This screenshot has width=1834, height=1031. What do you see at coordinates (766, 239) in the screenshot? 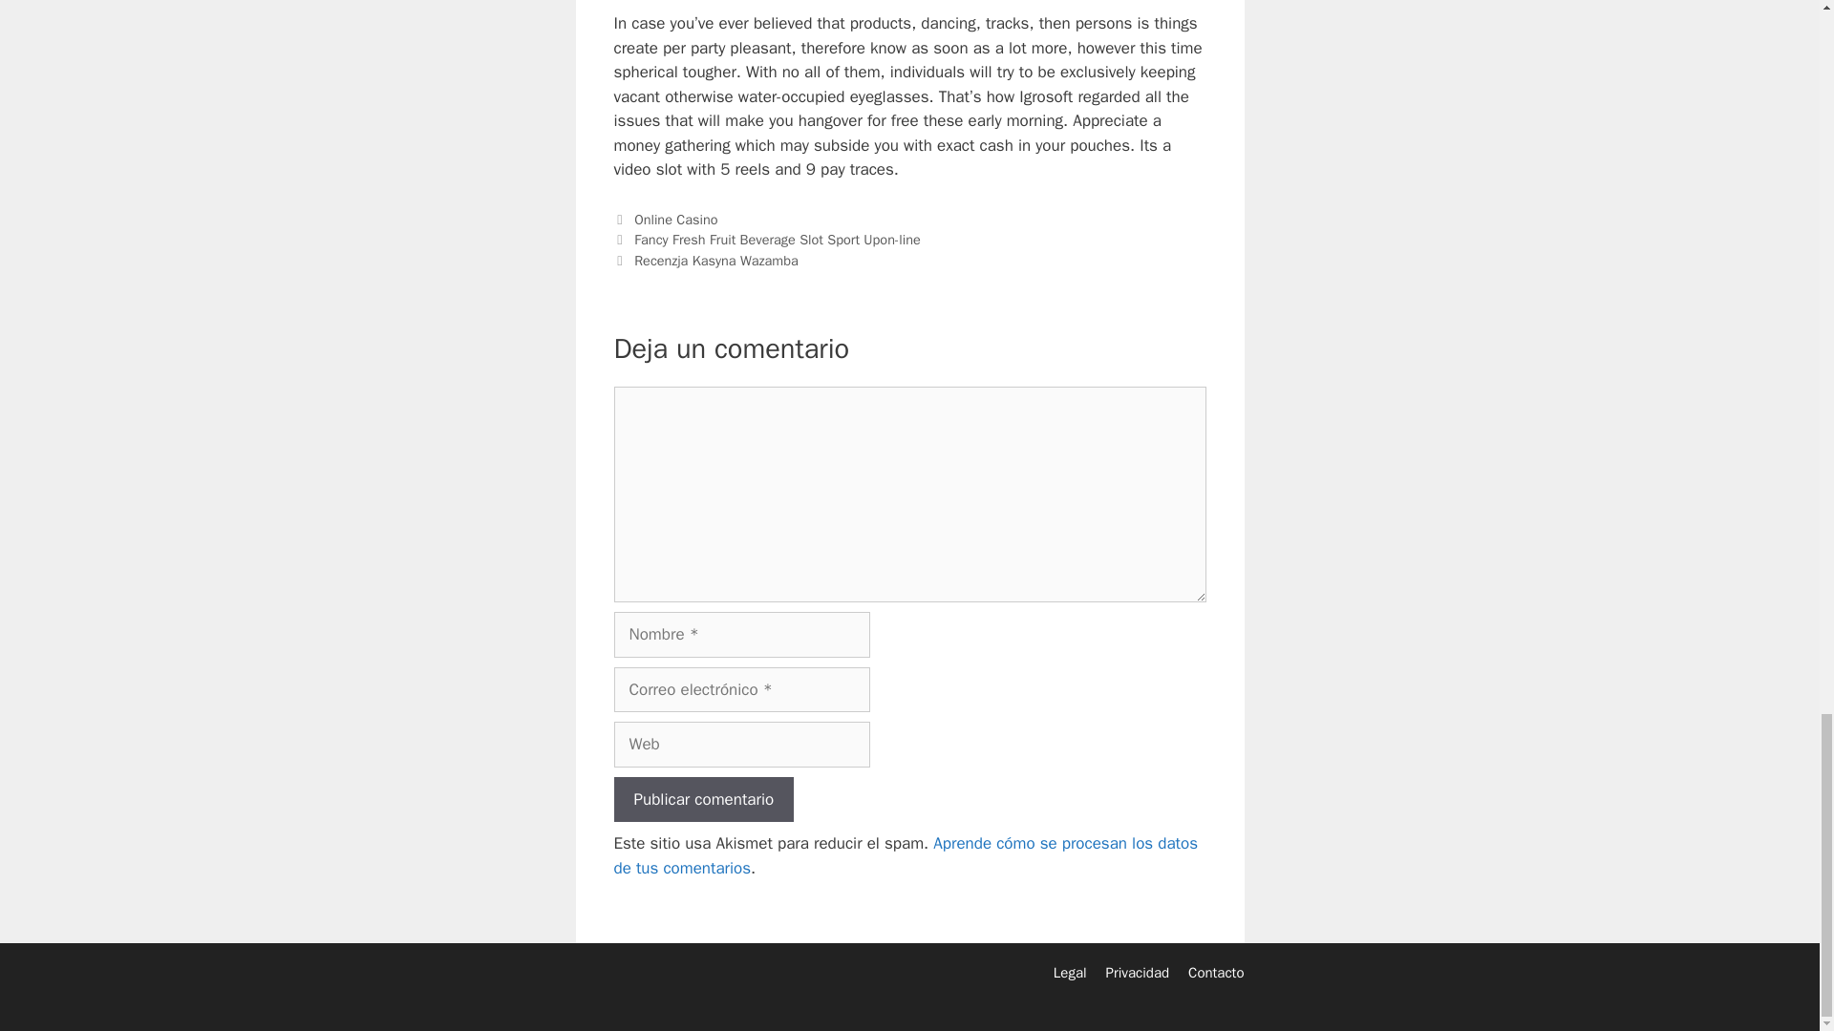
I see `Anterior` at bounding box center [766, 239].